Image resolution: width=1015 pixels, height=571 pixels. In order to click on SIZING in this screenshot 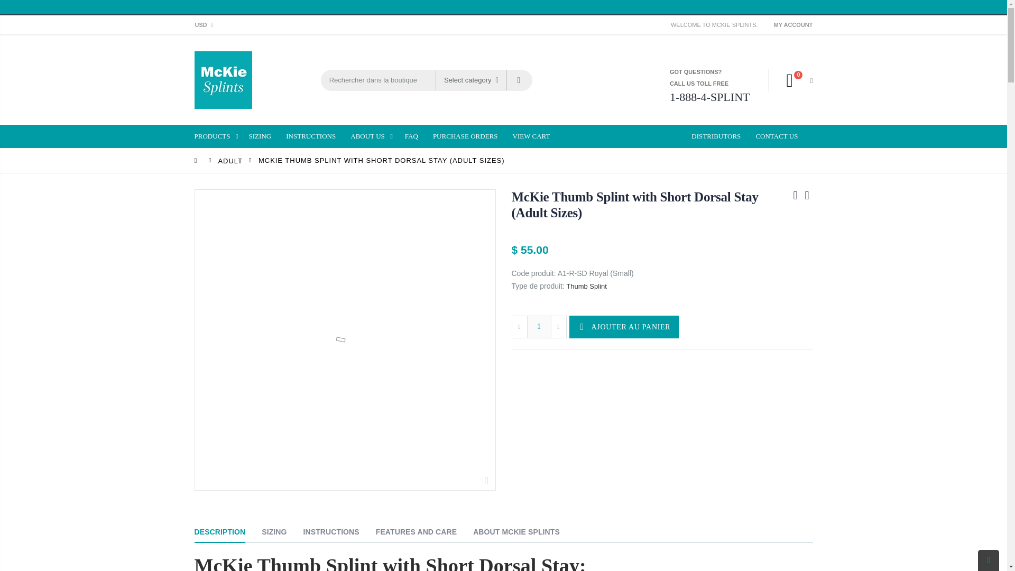, I will do `click(264, 136)`.